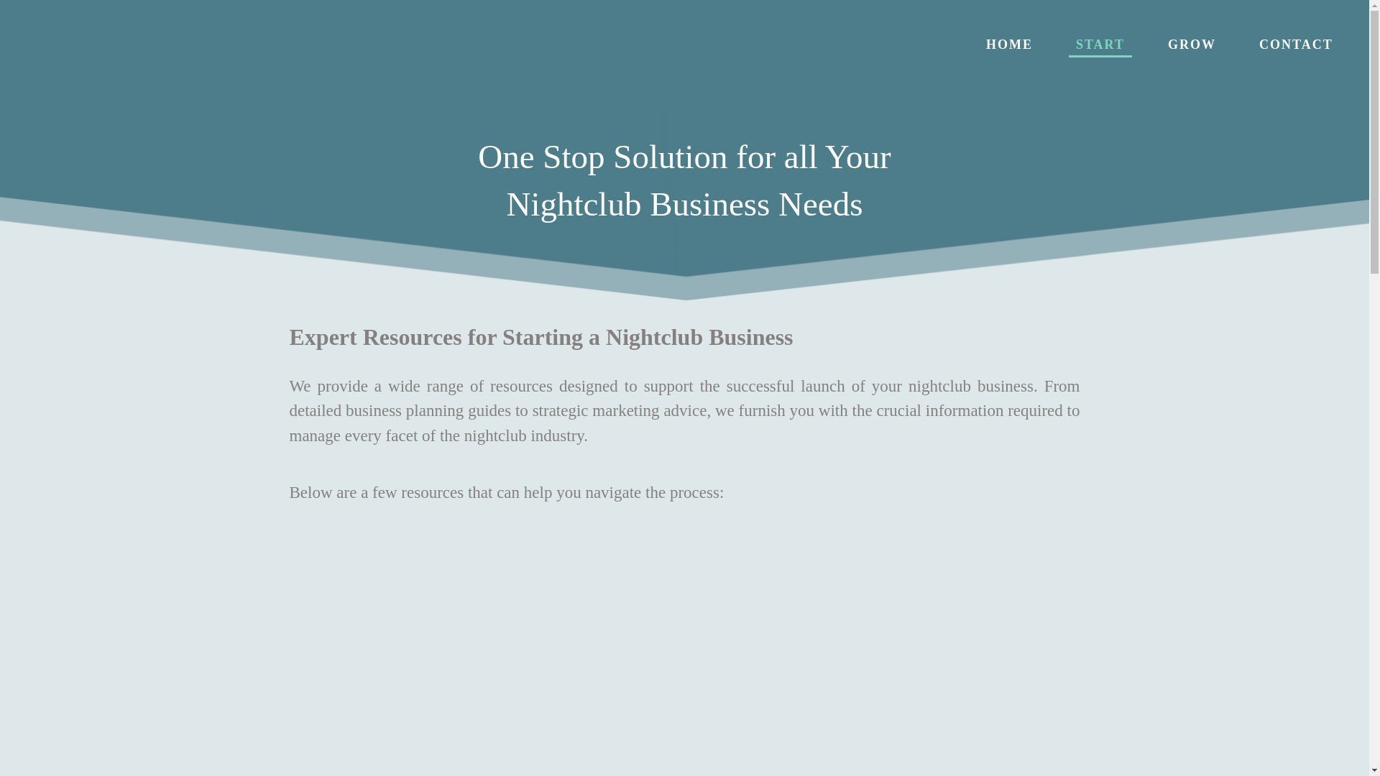 The image size is (1380, 776). I want to click on START, so click(1100, 45).